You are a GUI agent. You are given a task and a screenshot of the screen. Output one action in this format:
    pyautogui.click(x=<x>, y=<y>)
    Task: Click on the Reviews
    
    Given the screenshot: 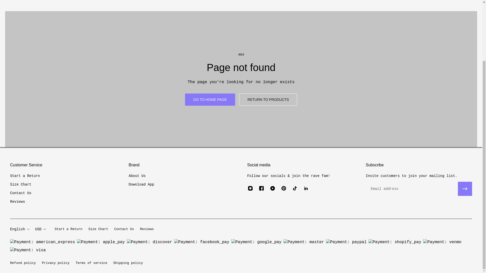 What is the action you would take?
    pyautogui.click(x=147, y=229)
    